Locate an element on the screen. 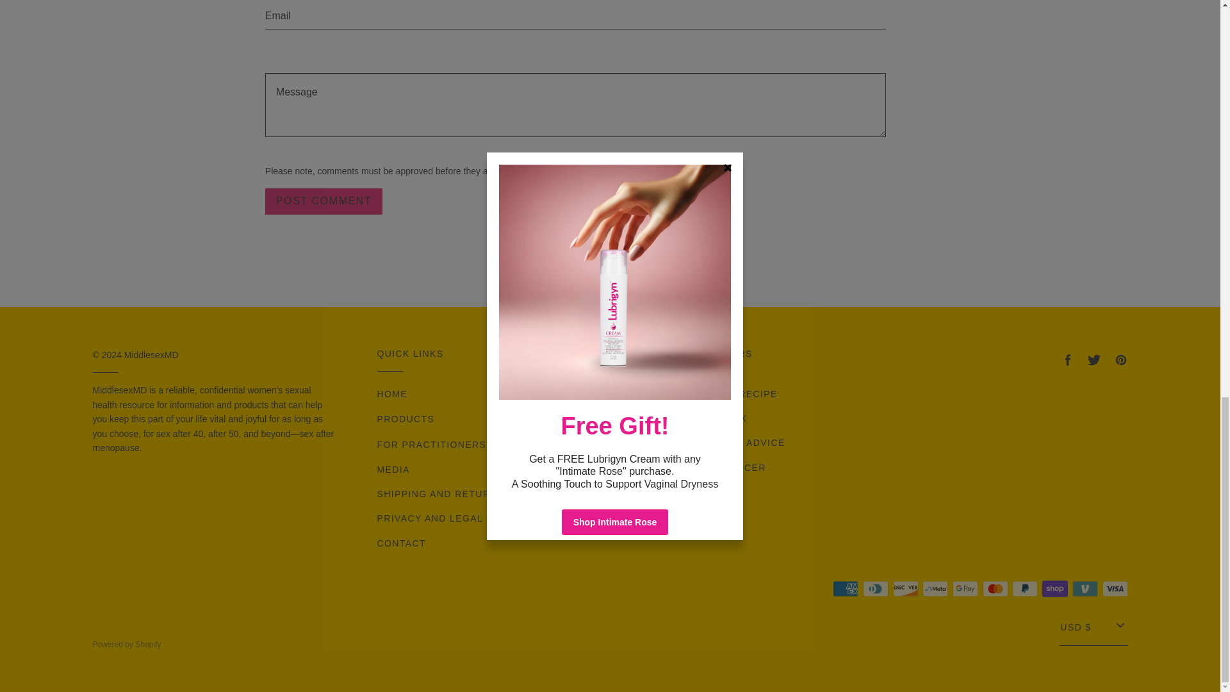 Image resolution: width=1230 pixels, height=692 pixels. Discover is located at coordinates (906, 588).